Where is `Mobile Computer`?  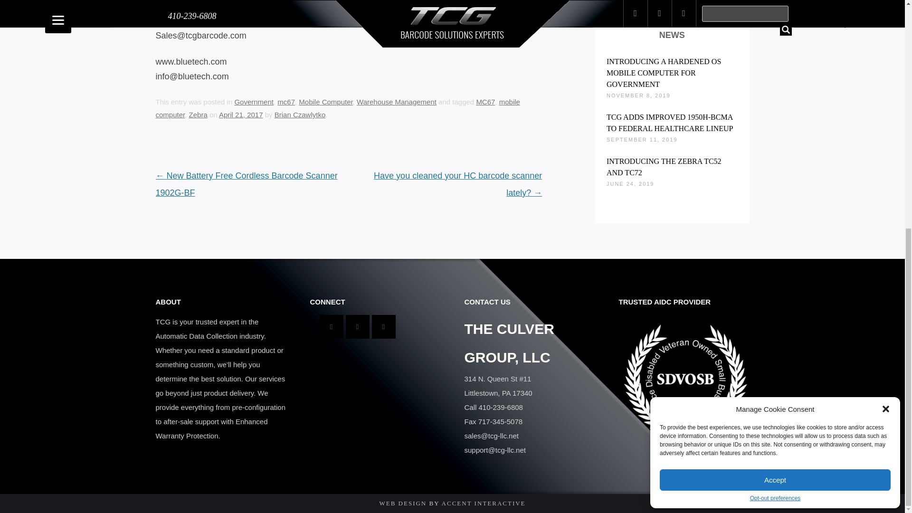 Mobile Computer is located at coordinates (325, 102).